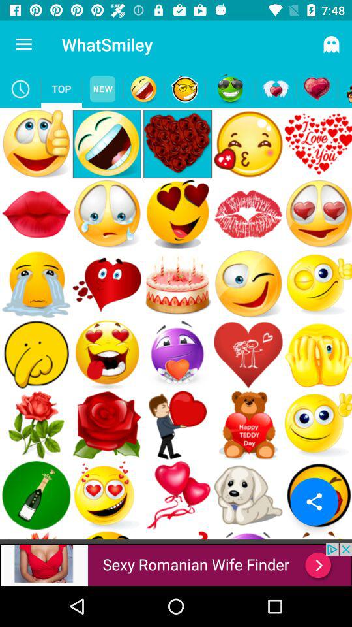 The width and height of the screenshot is (352, 627). I want to click on smile with sunglasses tab, so click(230, 89).